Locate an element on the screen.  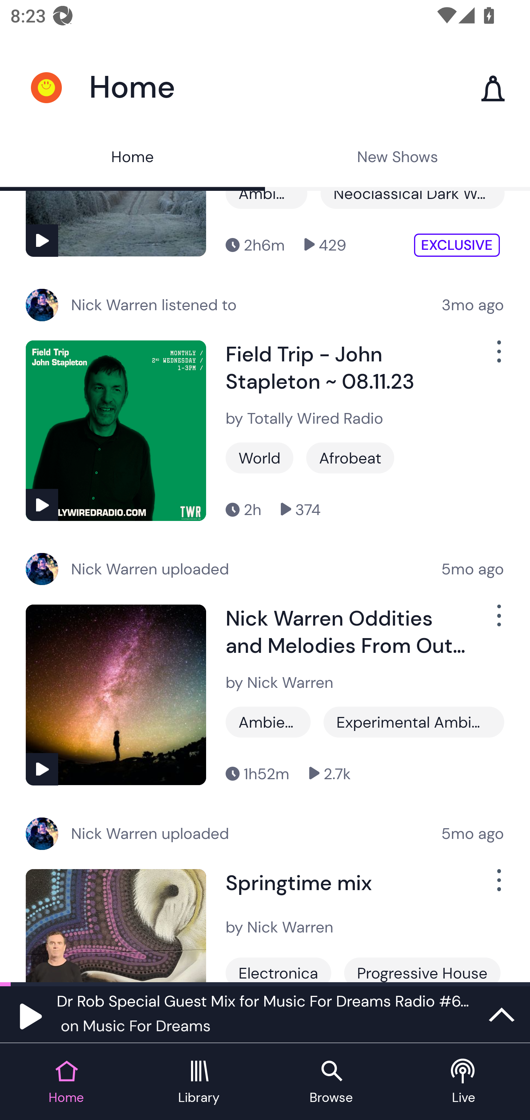
Experimental Ambient is located at coordinates (414, 722).